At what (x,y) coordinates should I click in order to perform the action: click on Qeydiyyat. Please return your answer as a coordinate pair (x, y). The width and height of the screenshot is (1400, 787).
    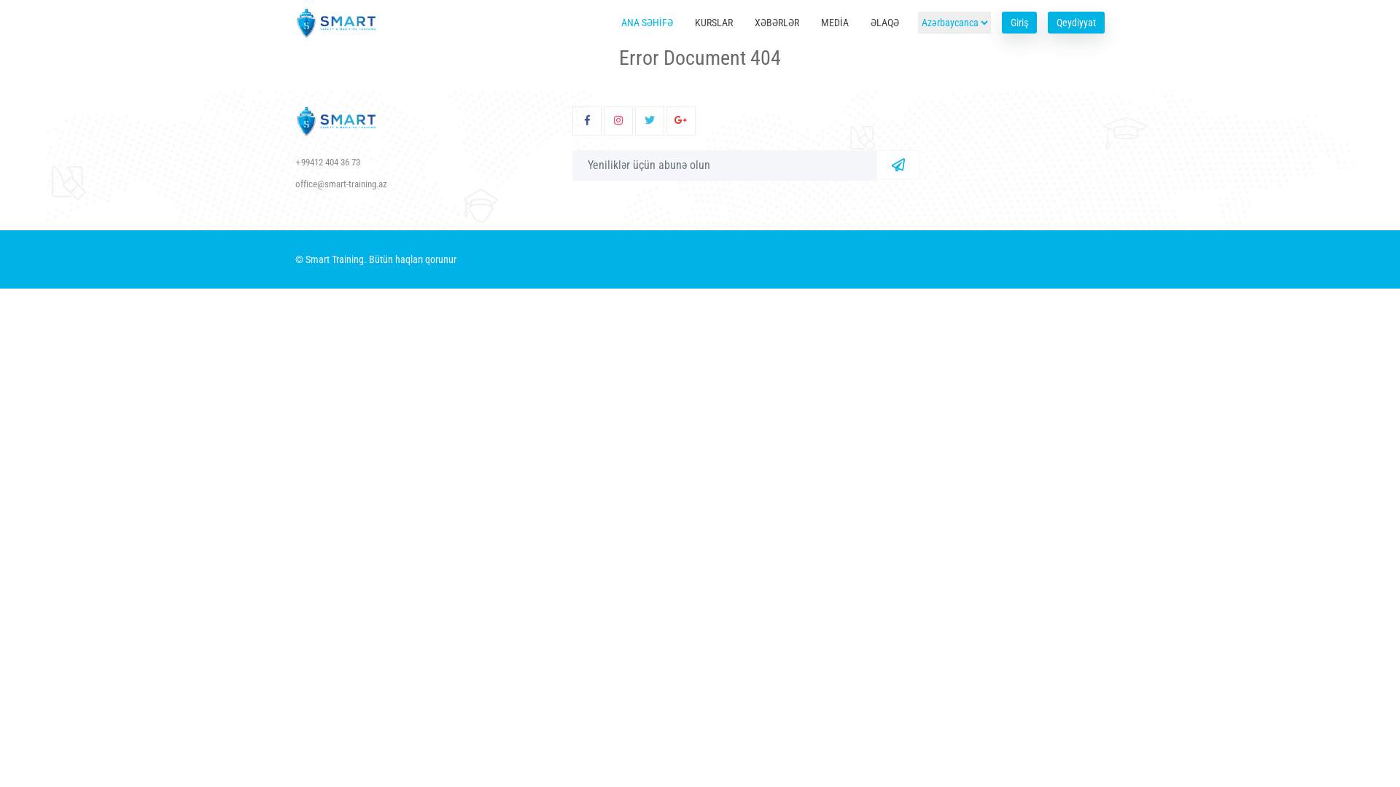
    Looking at the image, I should click on (1076, 23).